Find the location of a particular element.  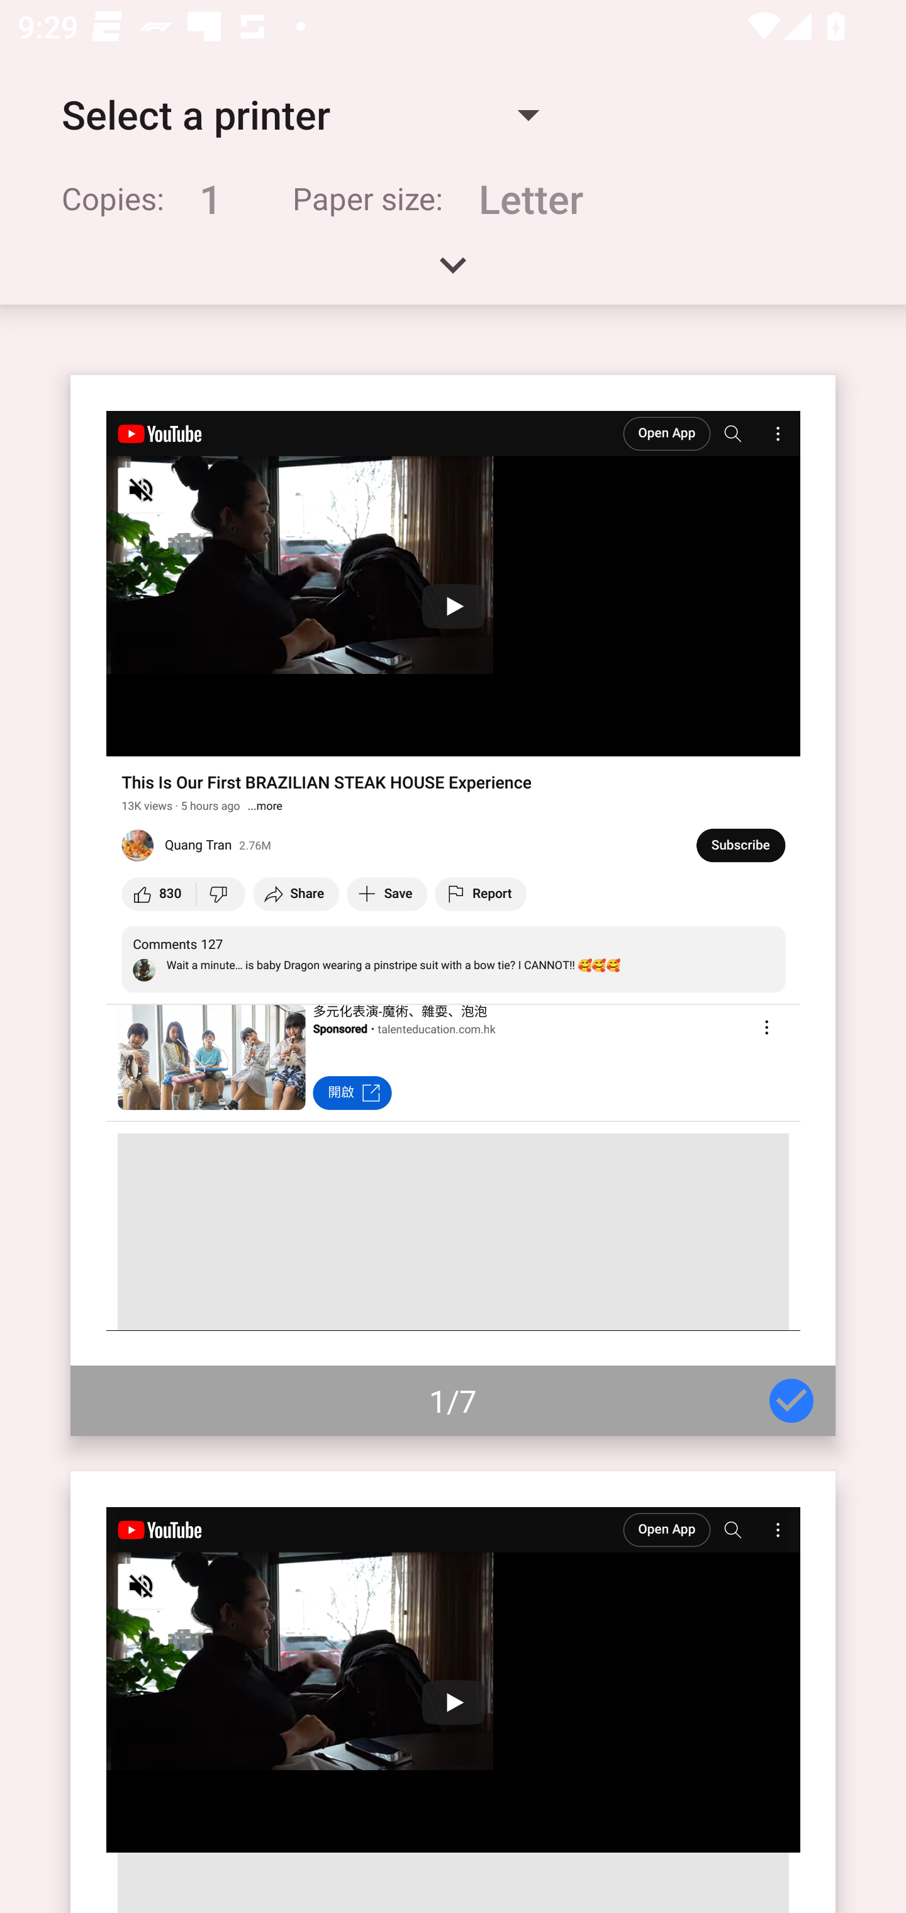

Page 1 of 7 1/7 is located at coordinates (453, 906).